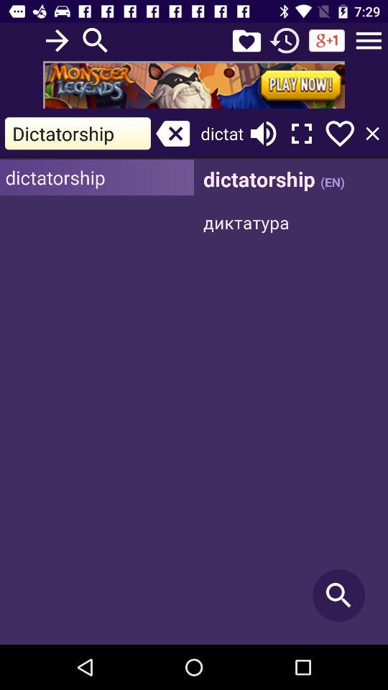 Image resolution: width=388 pixels, height=690 pixels. Describe the element at coordinates (285, 40) in the screenshot. I see `go back` at that location.